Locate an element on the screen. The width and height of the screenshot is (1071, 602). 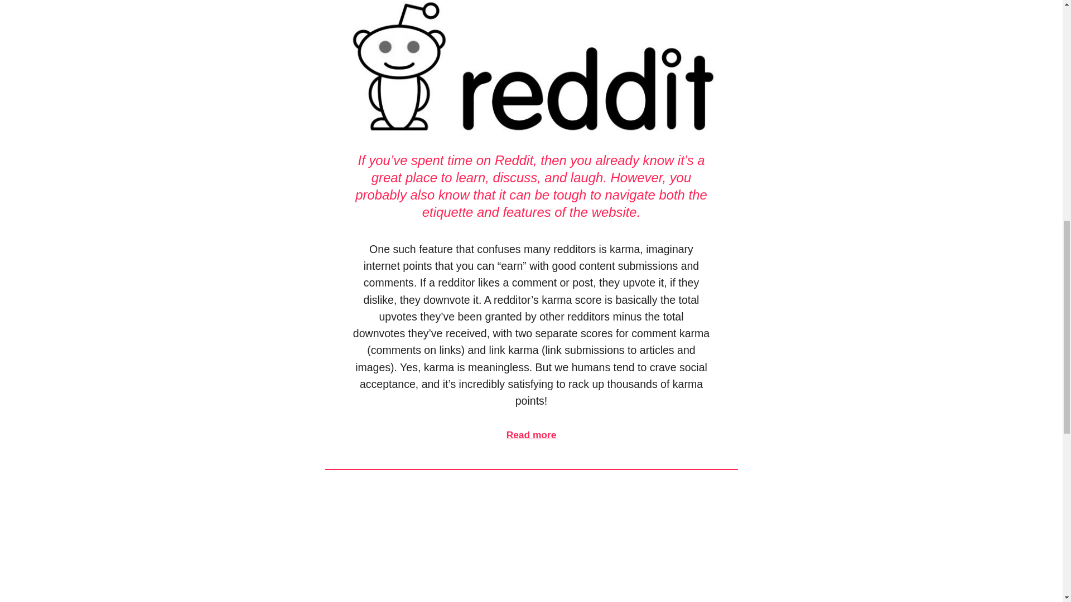
Read more is located at coordinates (532, 435).